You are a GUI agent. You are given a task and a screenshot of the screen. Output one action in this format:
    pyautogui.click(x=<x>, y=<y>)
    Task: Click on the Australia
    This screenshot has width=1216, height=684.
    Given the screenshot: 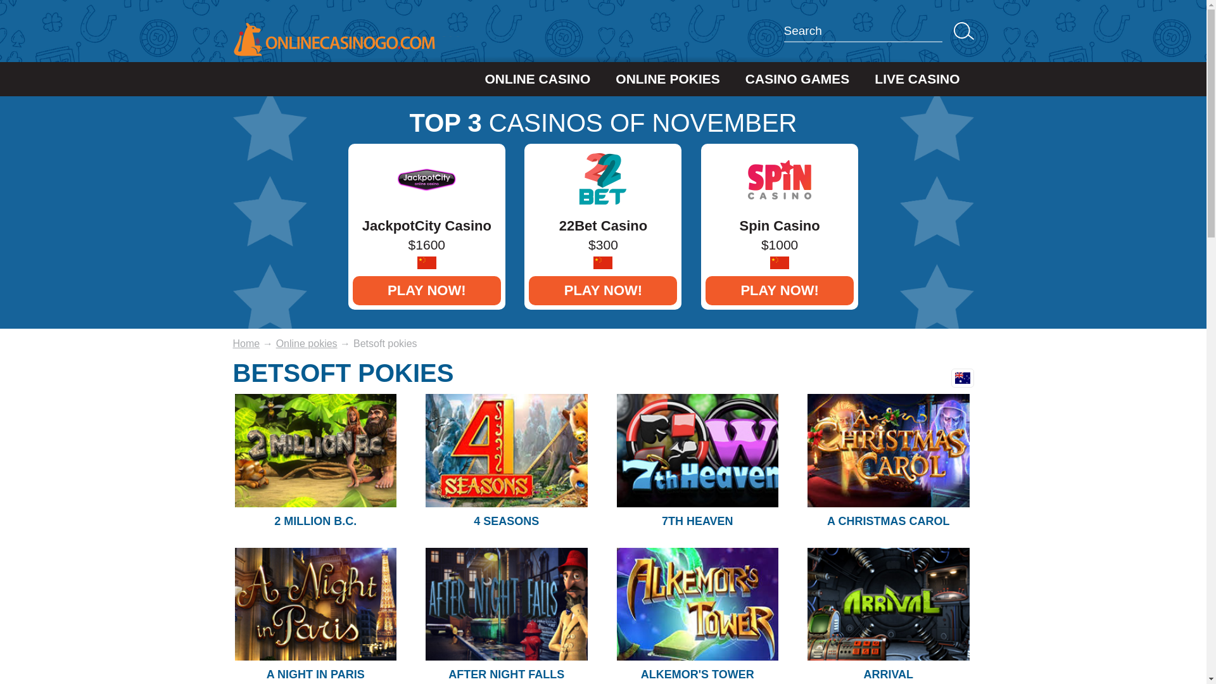 What is the action you would take?
    pyautogui.click(x=963, y=378)
    